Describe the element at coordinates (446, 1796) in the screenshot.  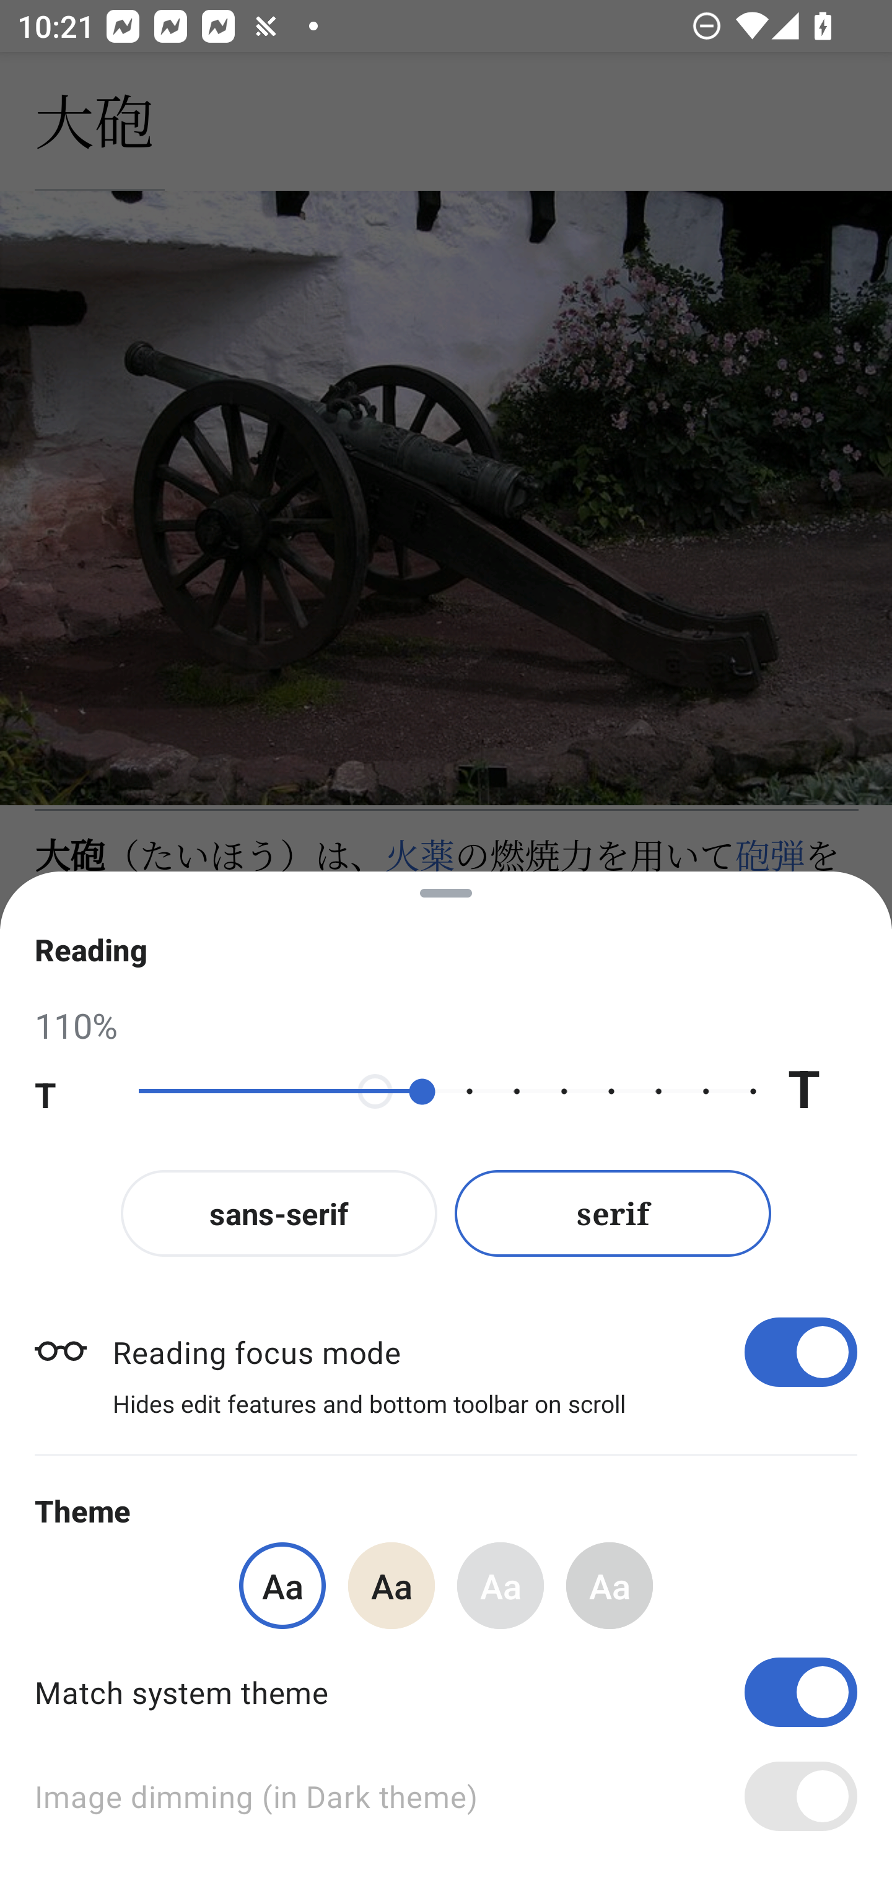
I see `Image dimming (in Dark theme)` at that location.